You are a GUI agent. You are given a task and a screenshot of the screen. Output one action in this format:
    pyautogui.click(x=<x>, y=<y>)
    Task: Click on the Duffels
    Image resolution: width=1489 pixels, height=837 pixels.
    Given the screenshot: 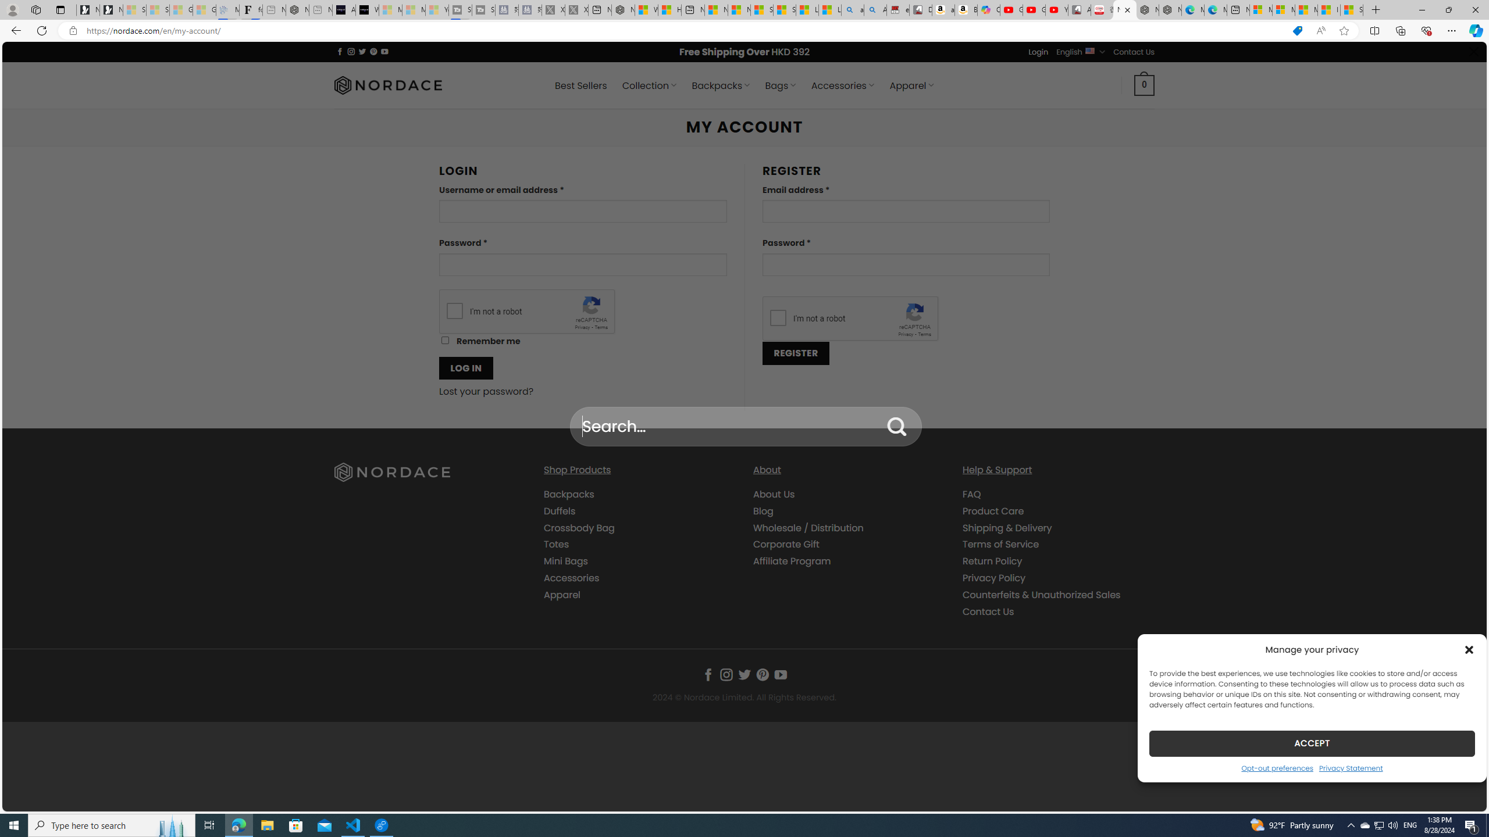 What is the action you would take?
    pyautogui.click(x=560, y=510)
    